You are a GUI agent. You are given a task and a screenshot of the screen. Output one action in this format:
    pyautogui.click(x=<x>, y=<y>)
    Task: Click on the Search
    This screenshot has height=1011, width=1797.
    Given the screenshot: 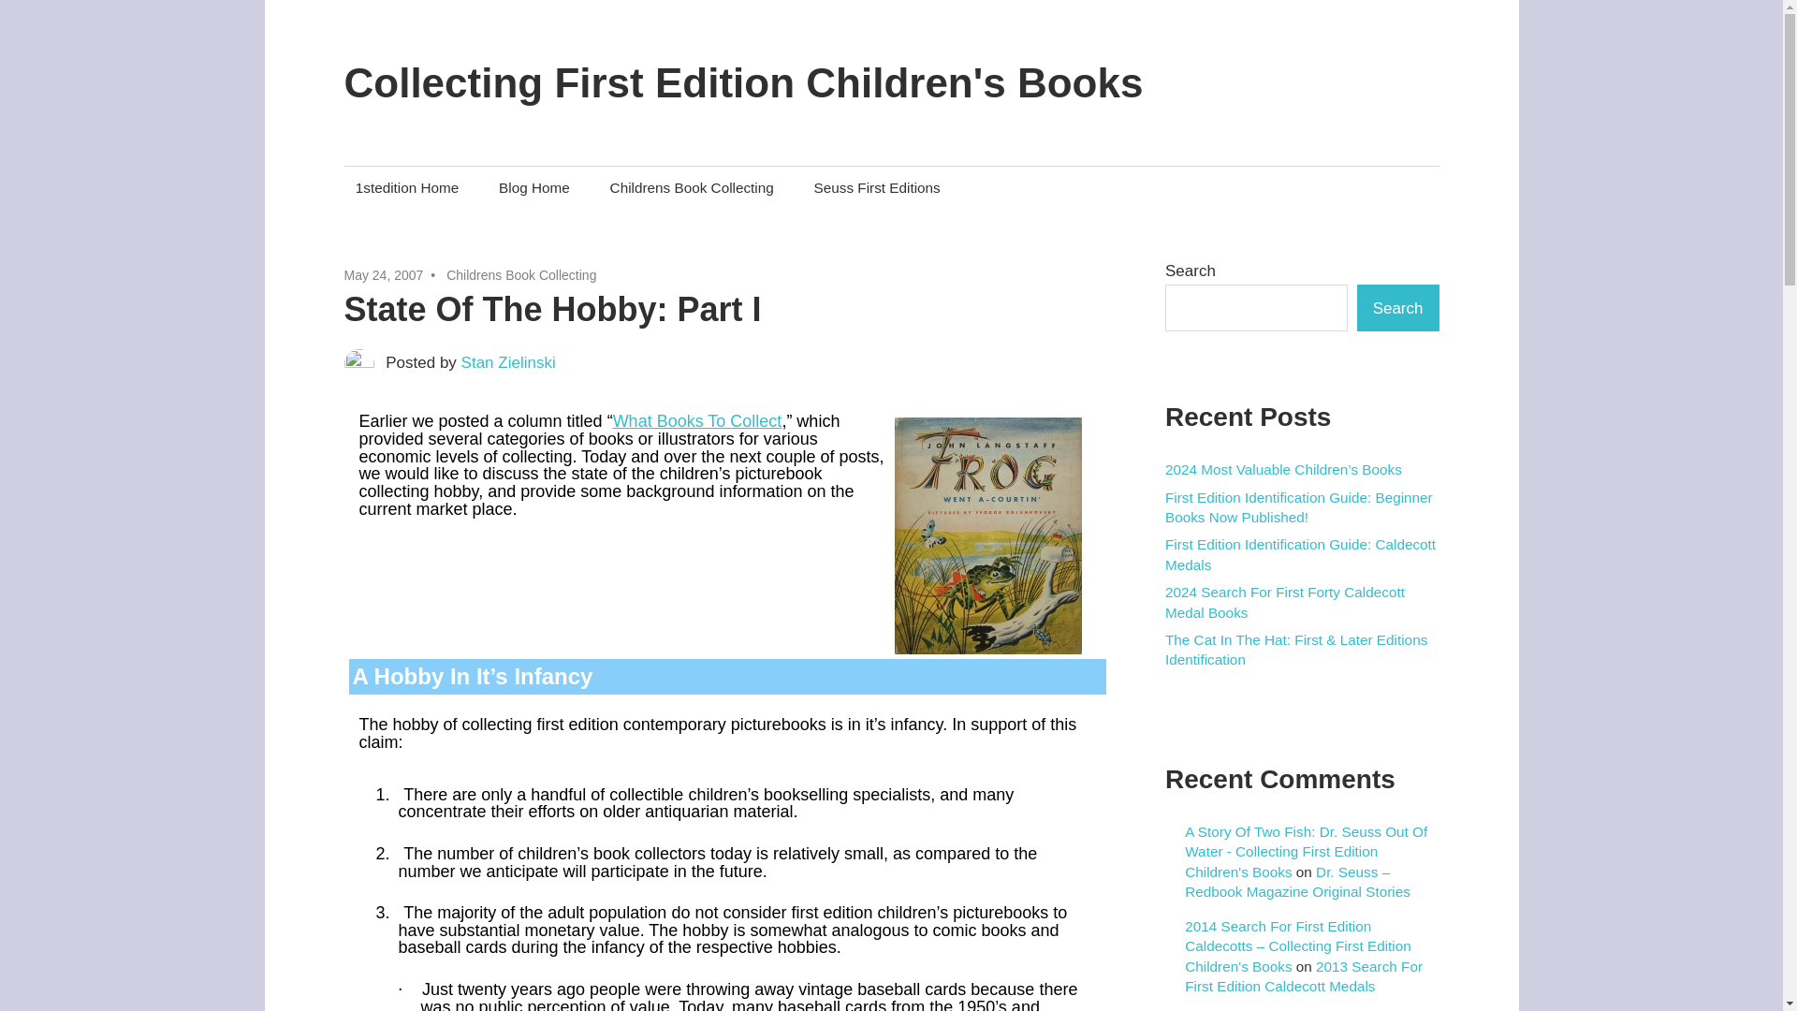 What is the action you would take?
    pyautogui.click(x=1397, y=307)
    